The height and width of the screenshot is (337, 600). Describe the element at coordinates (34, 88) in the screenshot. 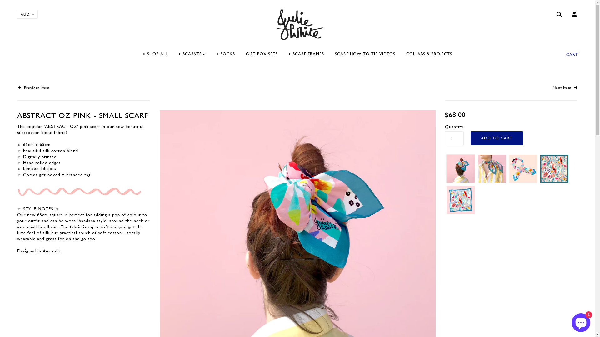

I see `Previous Item` at that location.